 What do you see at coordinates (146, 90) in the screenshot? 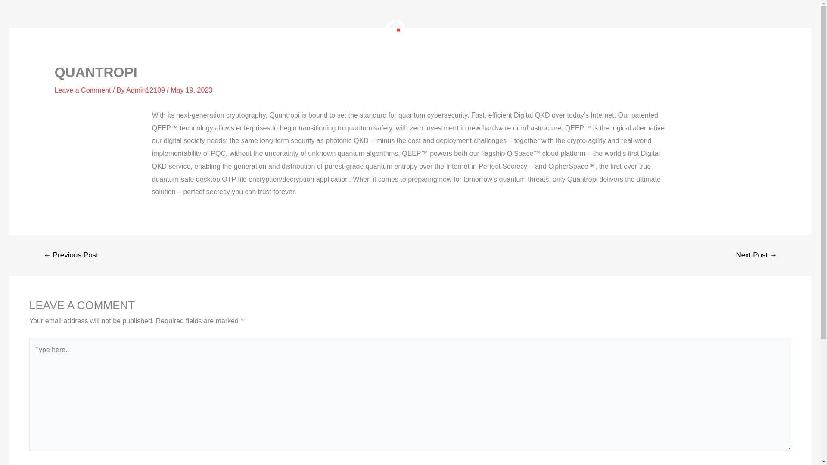
I see `Admin12109` at bounding box center [146, 90].